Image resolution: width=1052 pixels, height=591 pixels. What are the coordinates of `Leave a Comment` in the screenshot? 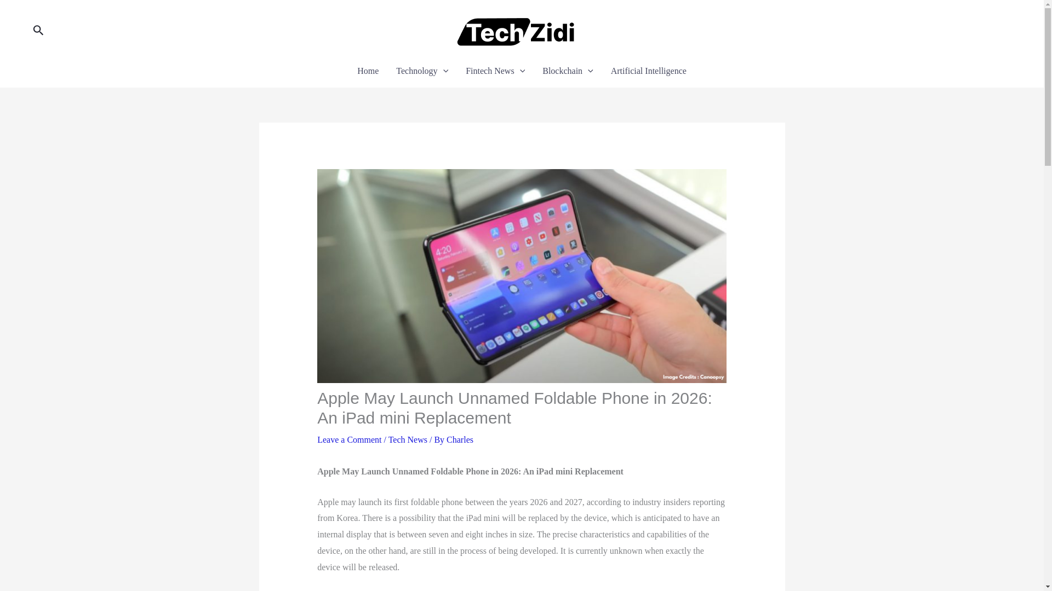 It's located at (349, 439).